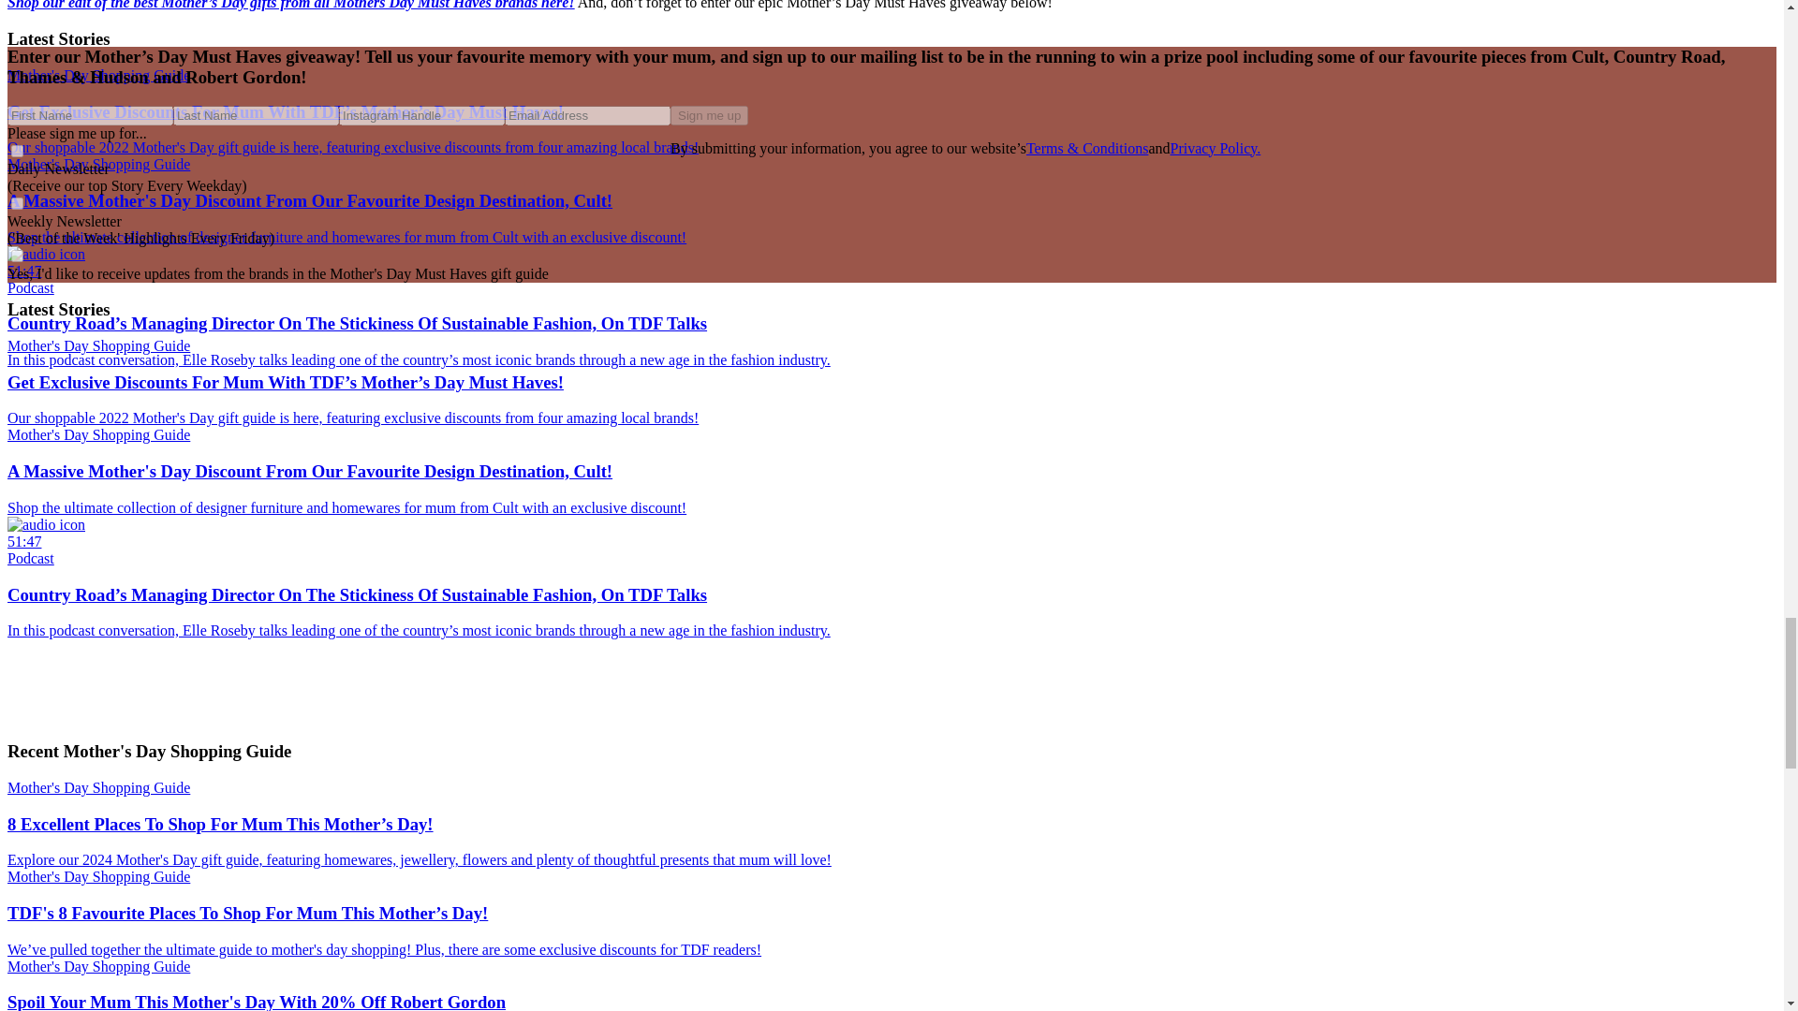 The width and height of the screenshot is (1798, 1011). Describe the element at coordinates (17, 255) in the screenshot. I see `on` at that location.